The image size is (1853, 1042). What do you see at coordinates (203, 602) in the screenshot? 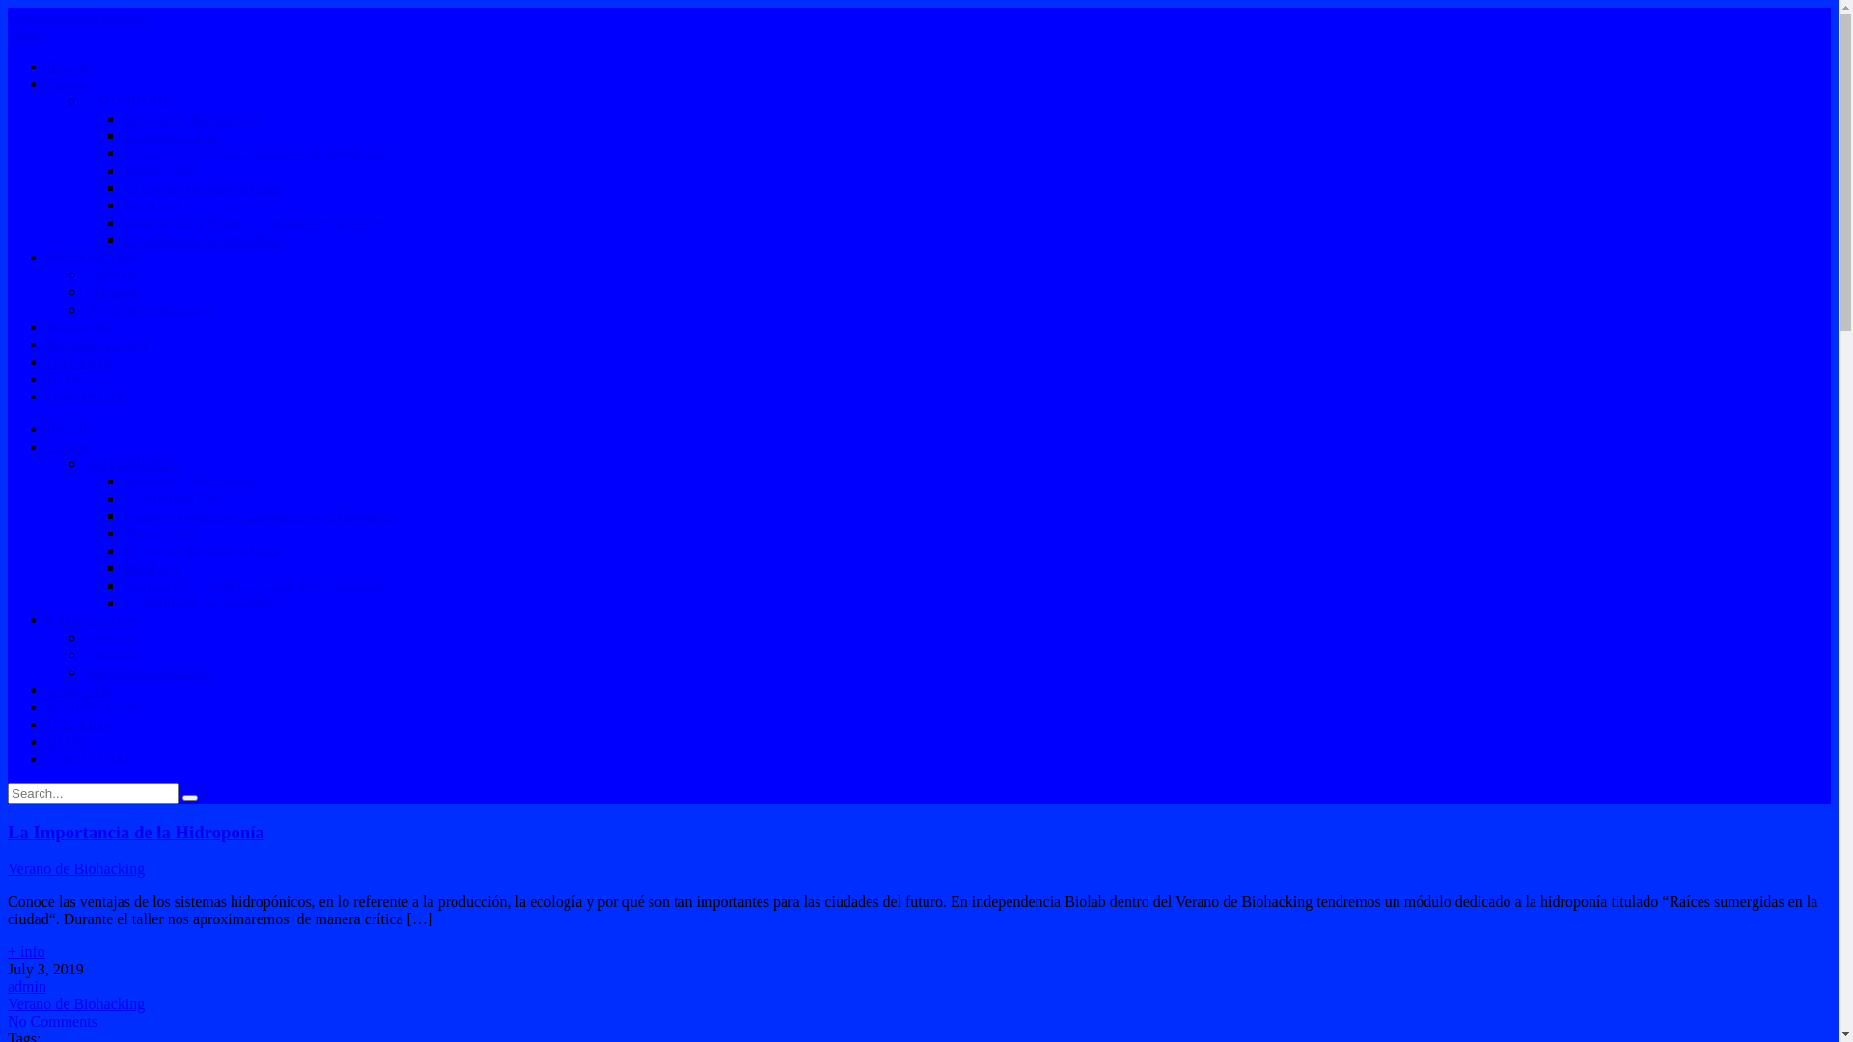
I see `El sonido de la naturaleza` at bounding box center [203, 602].